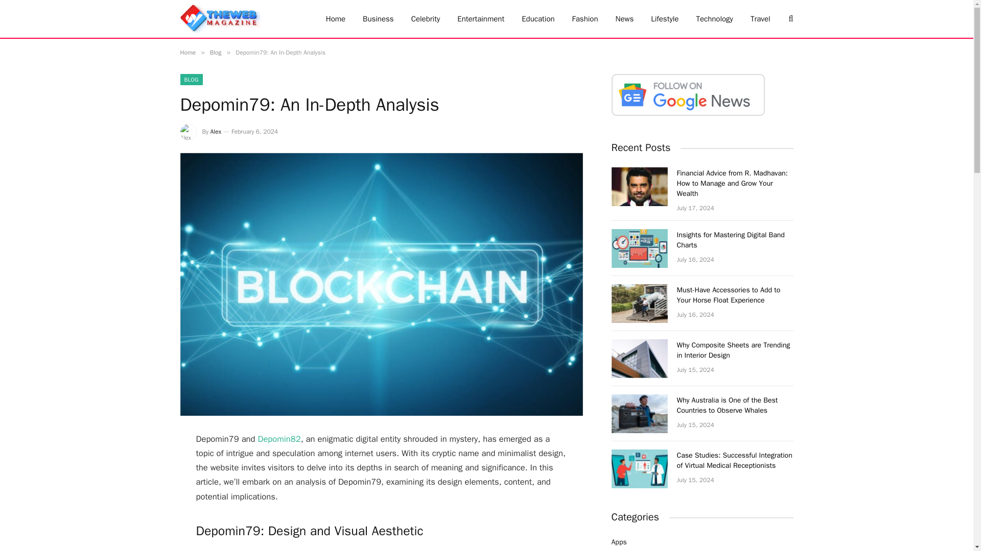  I want to click on The Web Magazine, so click(220, 19).